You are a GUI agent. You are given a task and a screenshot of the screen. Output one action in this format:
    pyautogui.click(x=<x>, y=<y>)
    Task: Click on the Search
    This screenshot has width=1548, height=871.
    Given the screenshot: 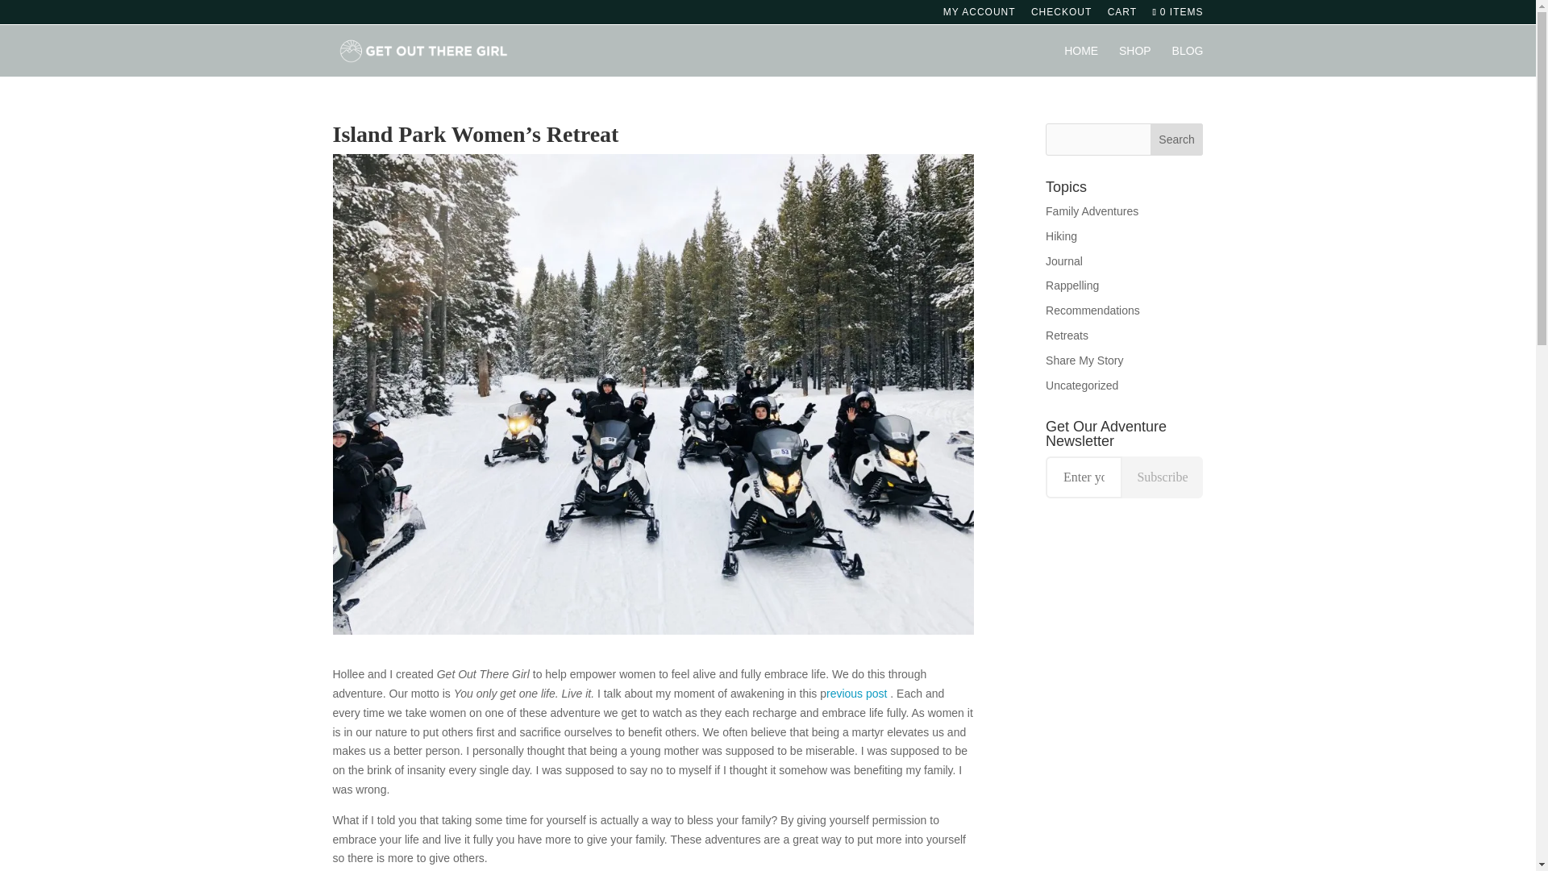 What is the action you would take?
    pyautogui.click(x=1177, y=140)
    